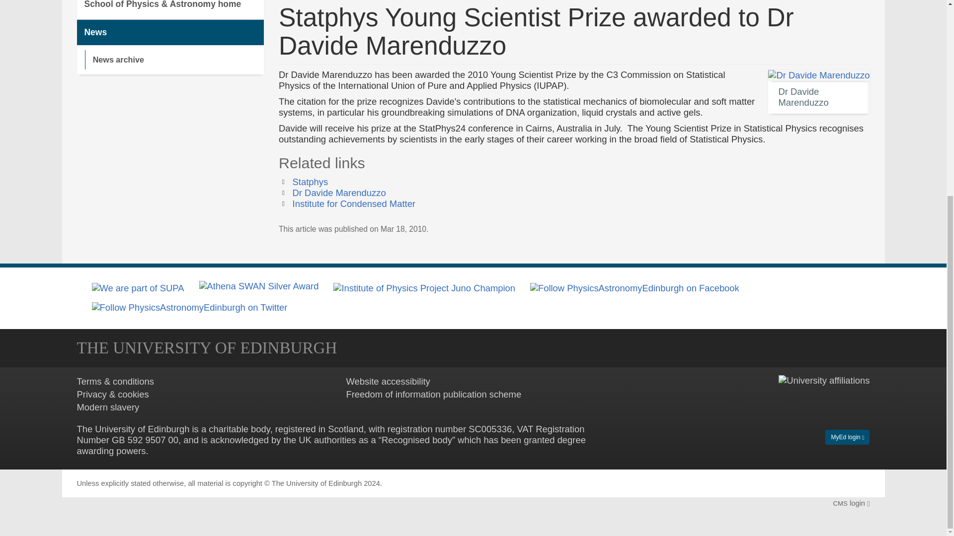 Image resolution: width=954 pixels, height=536 pixels. What do you see at coordinates (174, 60) in the screenshot?
I see `News archive` at bounding box center [174, 60].